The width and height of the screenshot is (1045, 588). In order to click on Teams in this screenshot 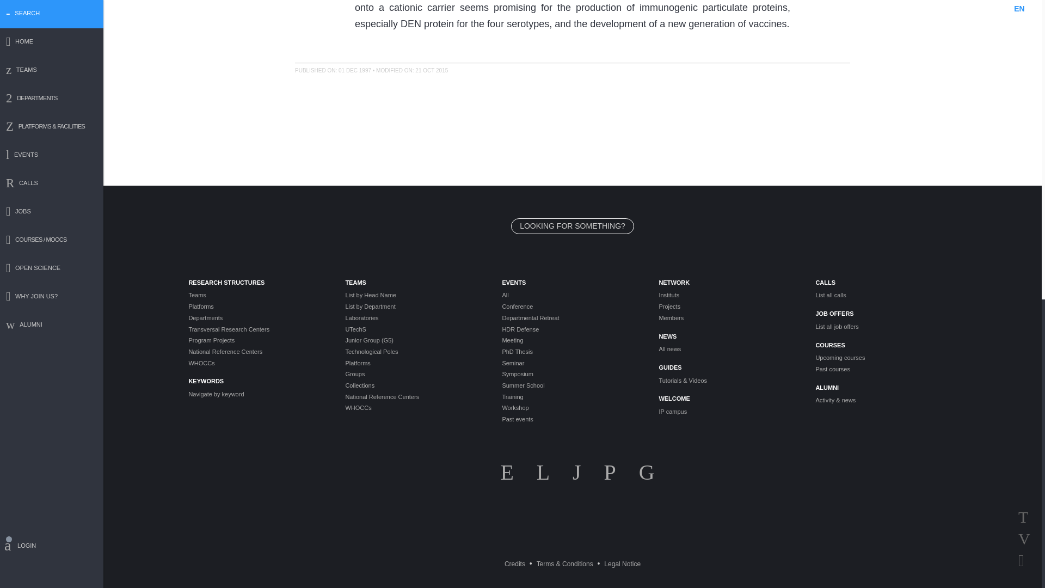, I will do `click(258, 295)`.